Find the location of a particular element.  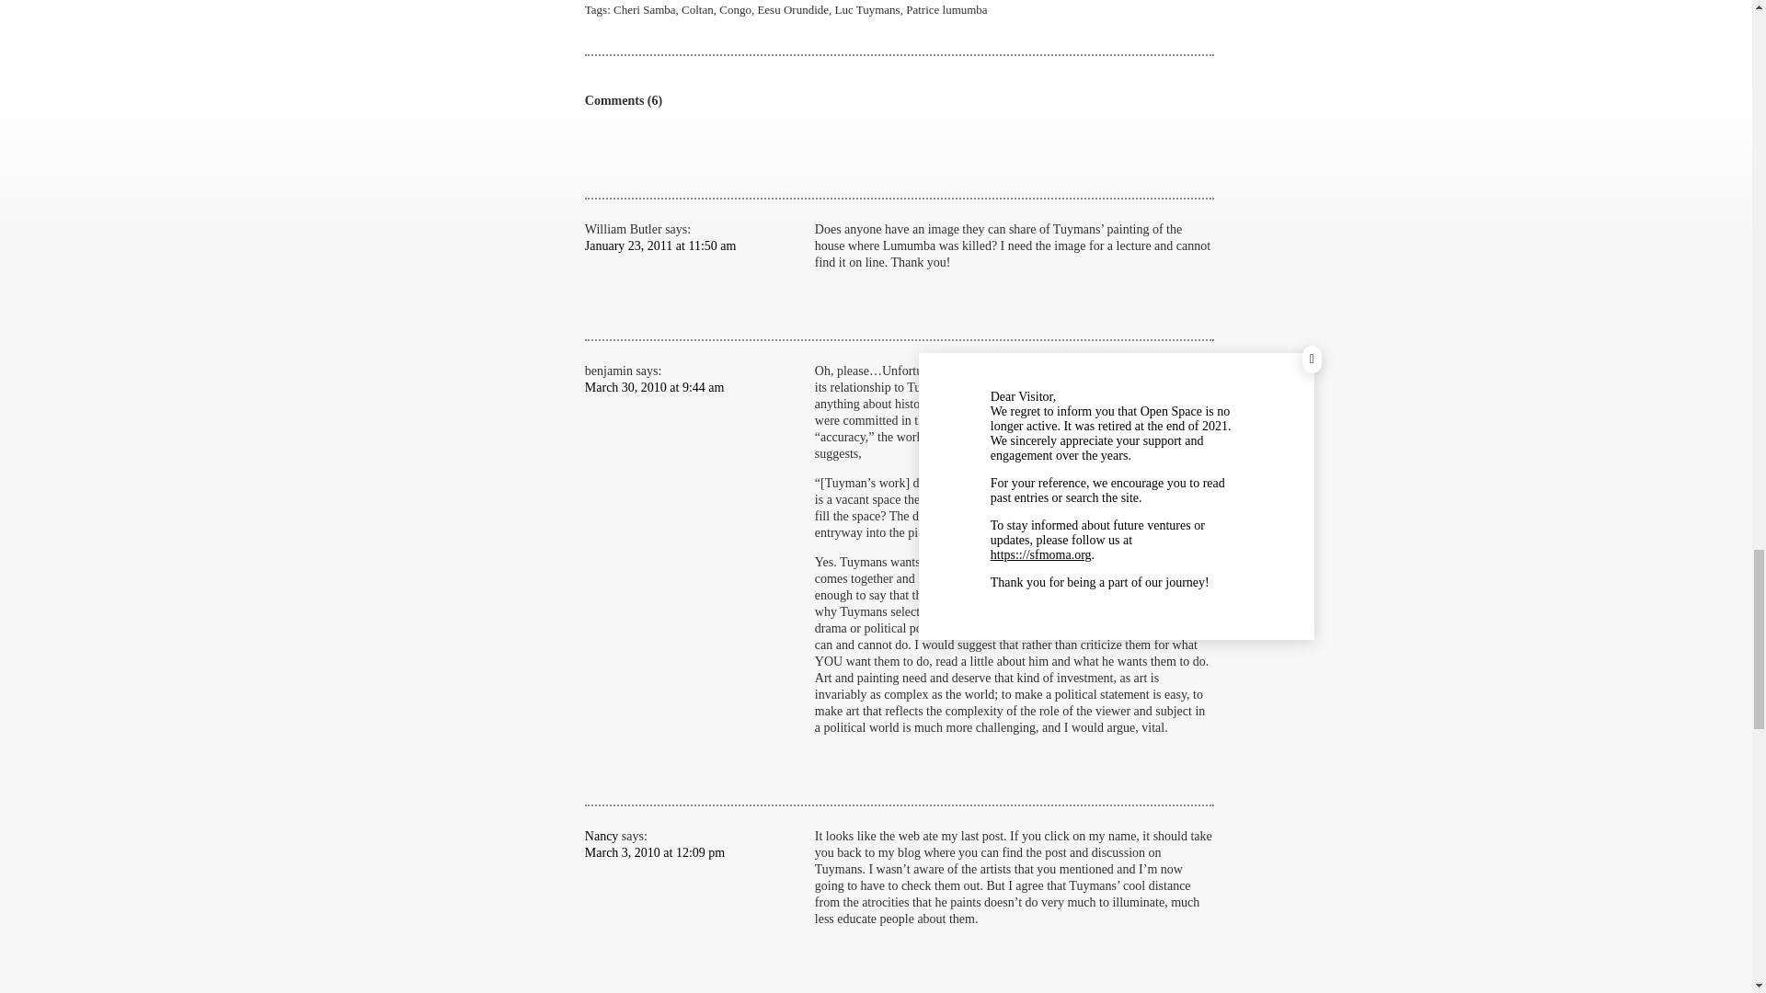

Luc Tuymans is located at coordinates (868, 9).